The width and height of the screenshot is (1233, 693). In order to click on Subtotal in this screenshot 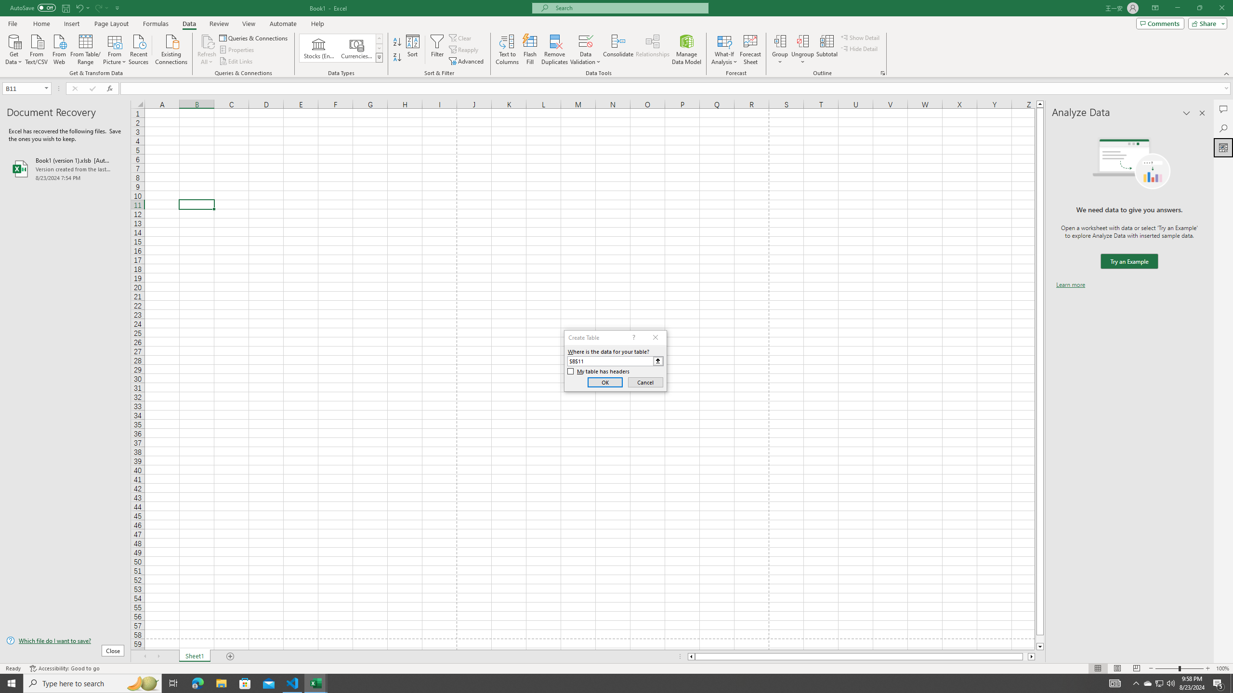, I will do `click(826, 50)`.